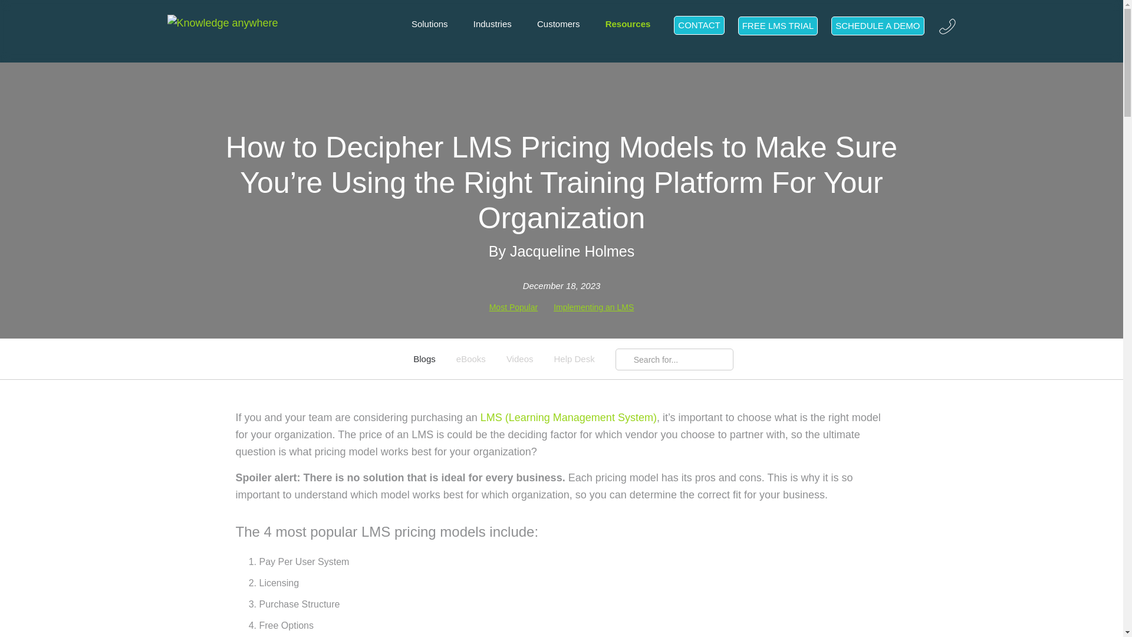 The image size is (1132, 637). What do you see at coordinates (558, 24) in the screenshot?
I see `Customers` at bounding box center [558, 24].